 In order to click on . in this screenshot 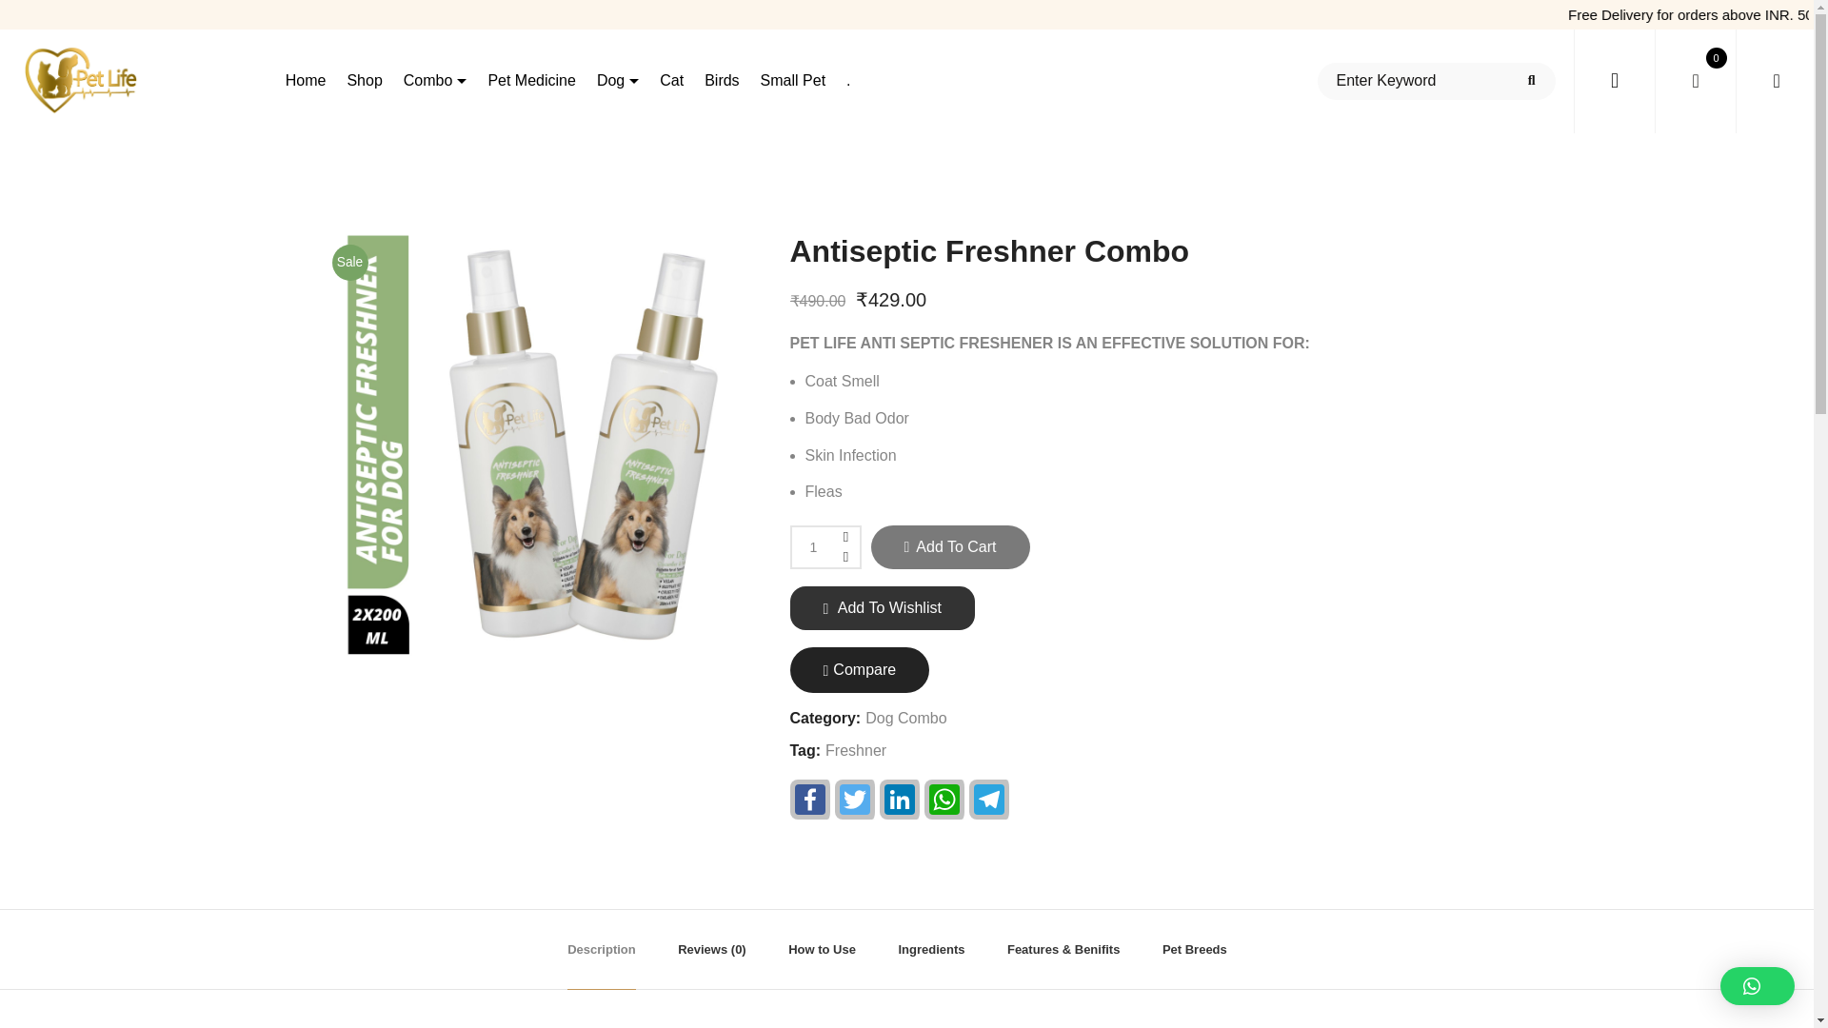, I will do `click(847, 82)`.